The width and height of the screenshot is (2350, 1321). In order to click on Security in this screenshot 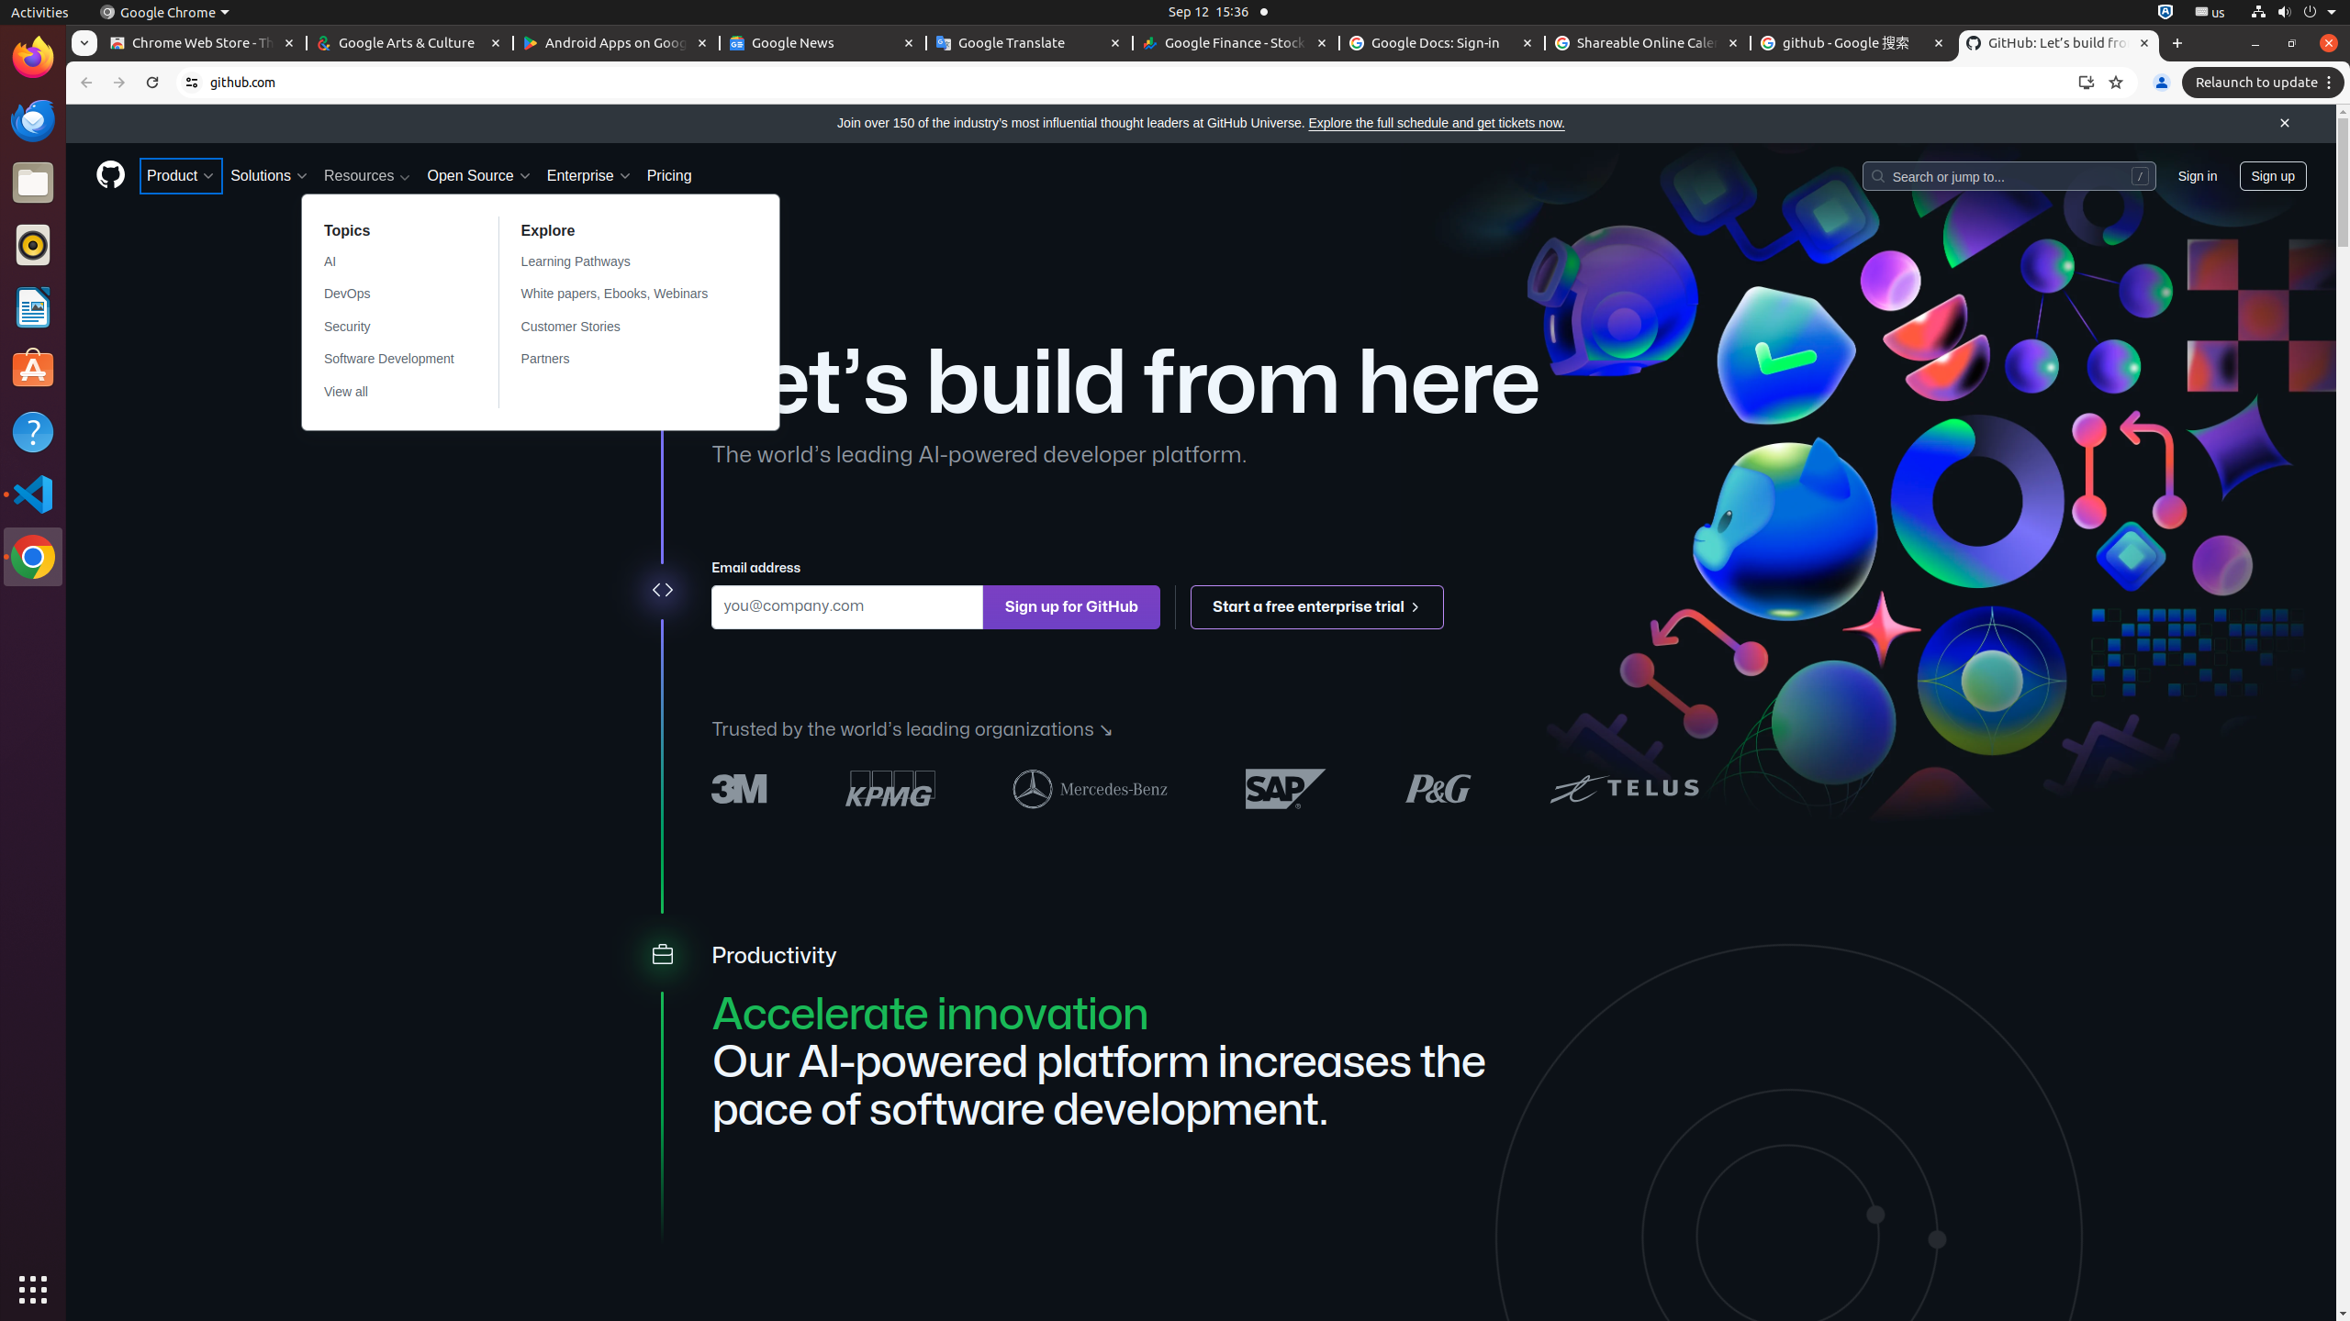, I will do `click(389, 327)`.